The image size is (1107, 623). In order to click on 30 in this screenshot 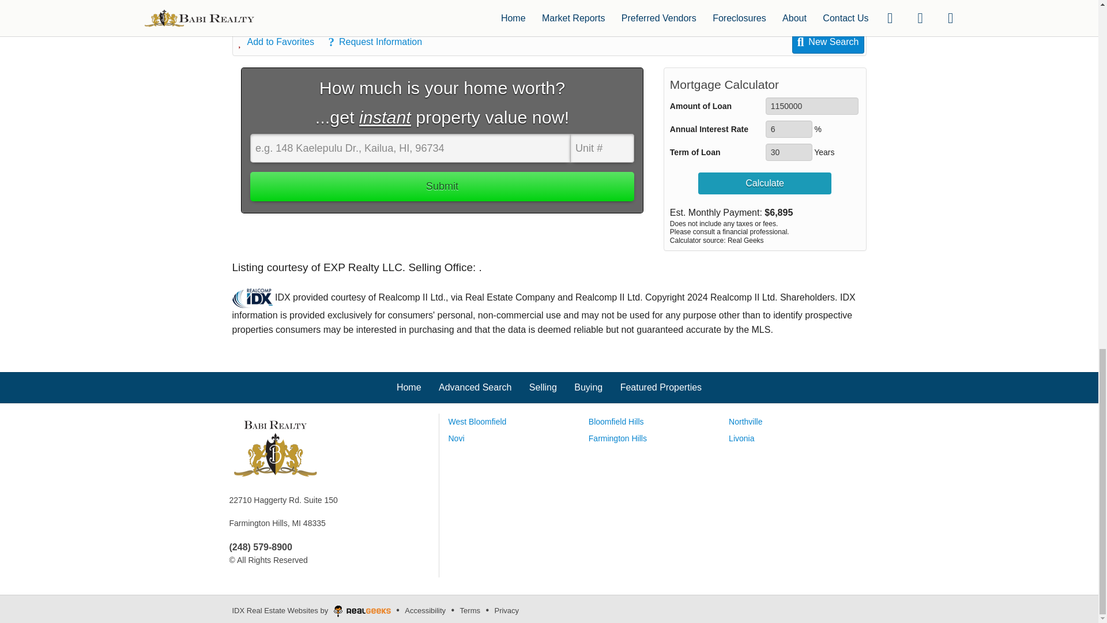, I will do `click(789, 152)`.